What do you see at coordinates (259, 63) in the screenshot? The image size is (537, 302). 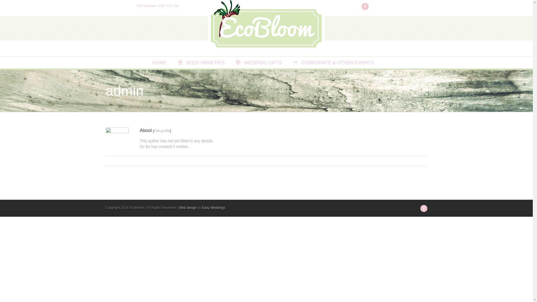 I see `WEDDING GIFTS` at bounding box center [259, 63].